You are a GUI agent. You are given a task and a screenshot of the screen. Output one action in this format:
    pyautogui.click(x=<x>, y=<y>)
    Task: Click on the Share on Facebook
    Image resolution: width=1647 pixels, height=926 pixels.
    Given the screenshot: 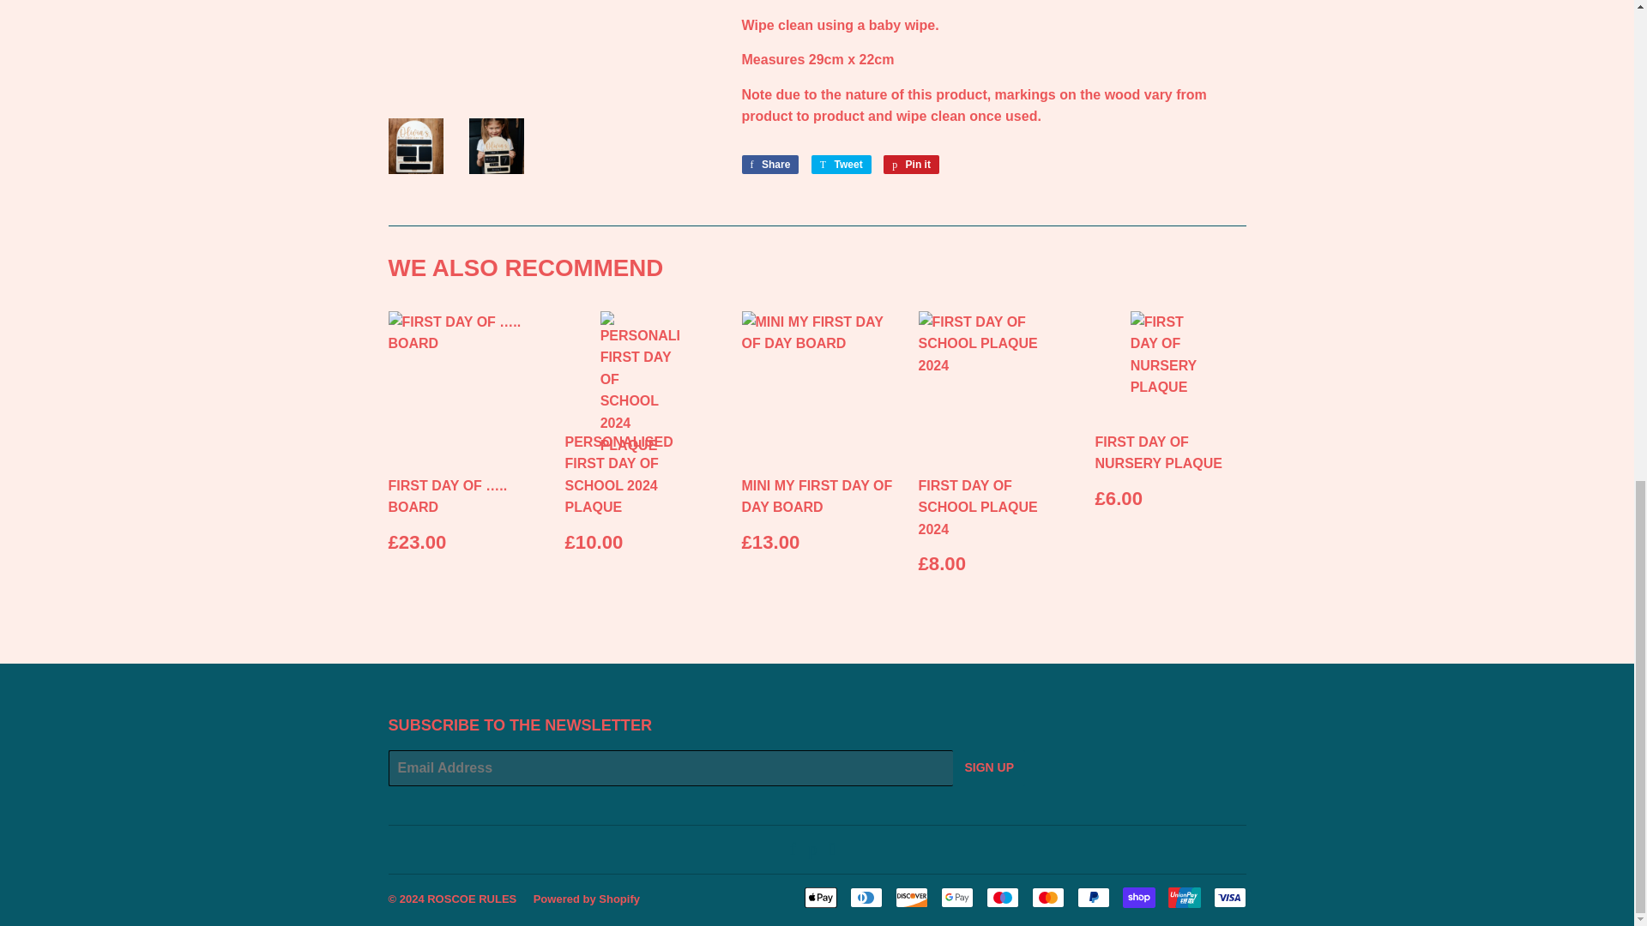 What is the action you would take?
    pyautogui.click(x=770, y=165)
    